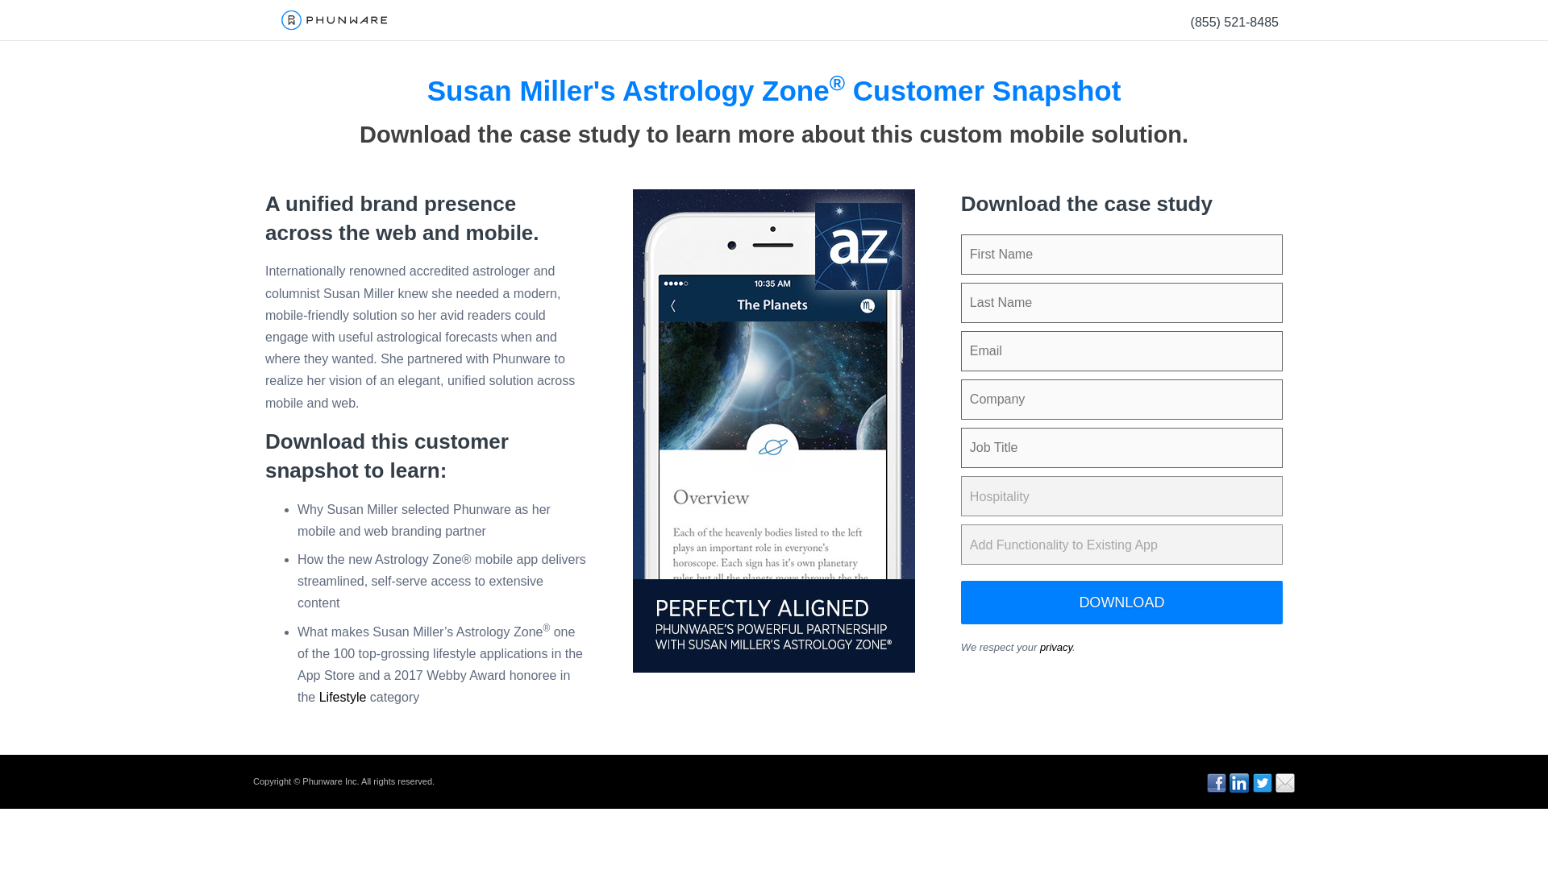  What do you see at coordinates (334, 29) in the screenshot?
I see `Phunware` at bounding box center [334, 29].